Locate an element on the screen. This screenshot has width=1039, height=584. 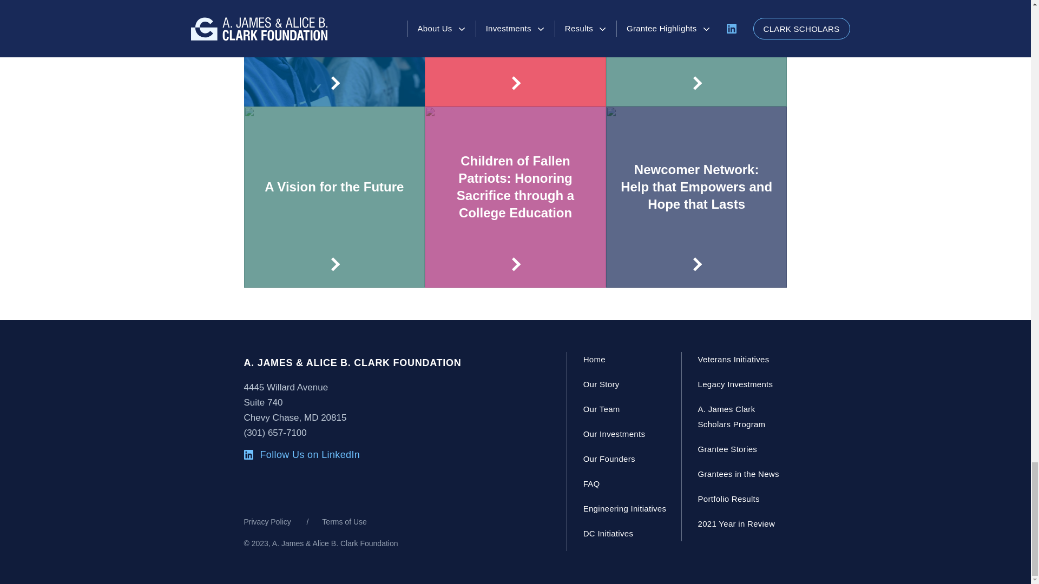
FAQ is located at coordinates (591, 483).